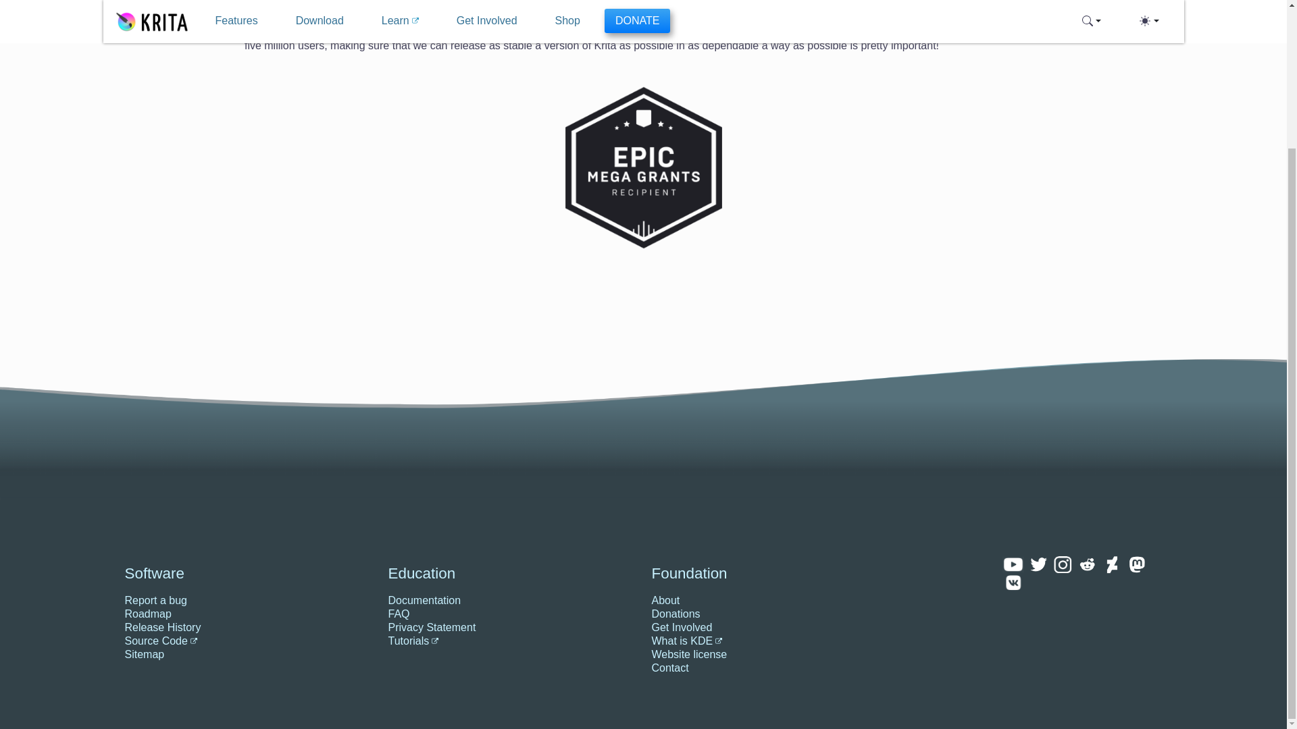 Image resolution: width=1297 pixels, height=729 pixels. Describe the element at coordinates (818, 655) in the screenshot. I see `Website license` at that location.